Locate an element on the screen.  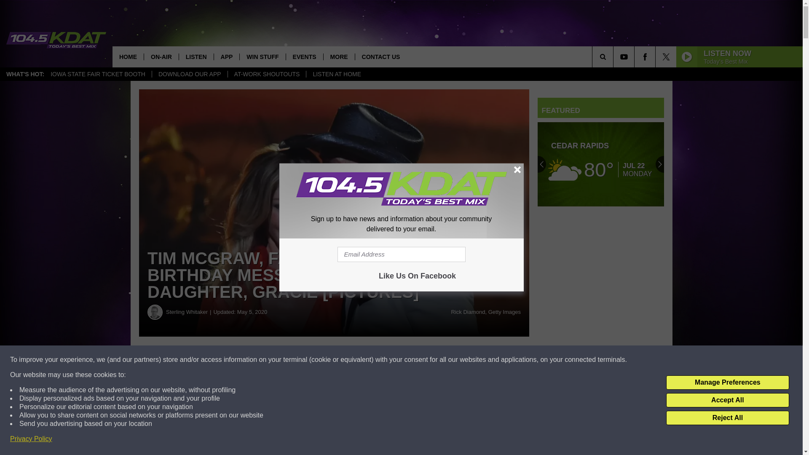
Cedar Rapids Weather is located at coordinates (601, 164).